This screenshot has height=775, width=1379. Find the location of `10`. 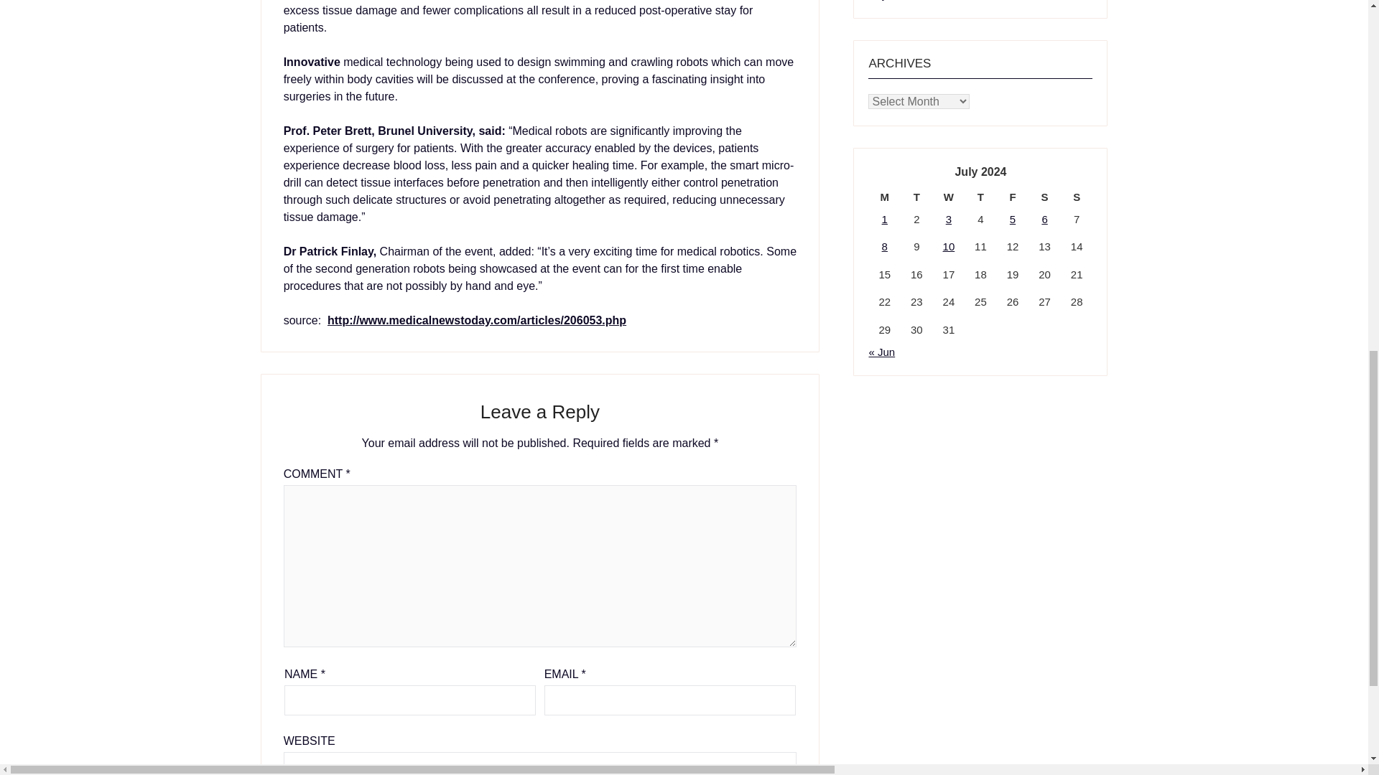

10 is located at coordinates (949, 246).